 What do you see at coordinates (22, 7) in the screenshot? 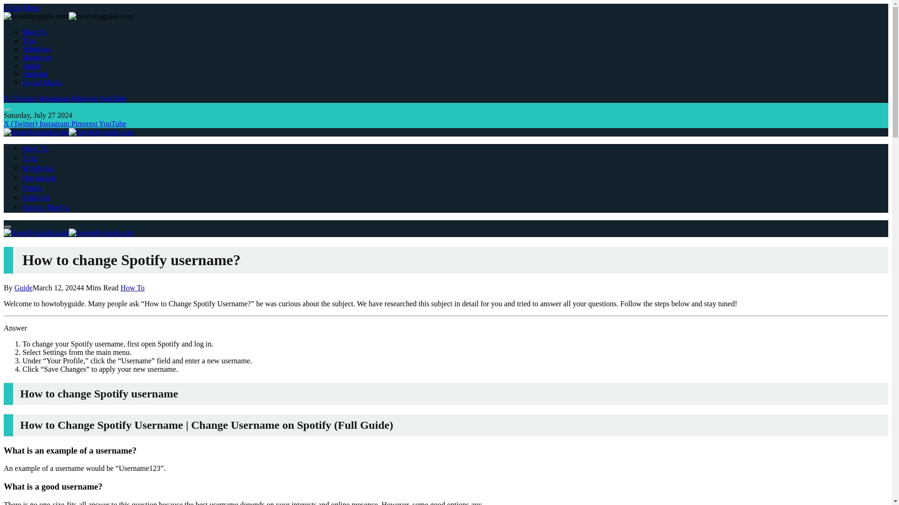
I see `Close Menu` at bounding box center [22, 7].